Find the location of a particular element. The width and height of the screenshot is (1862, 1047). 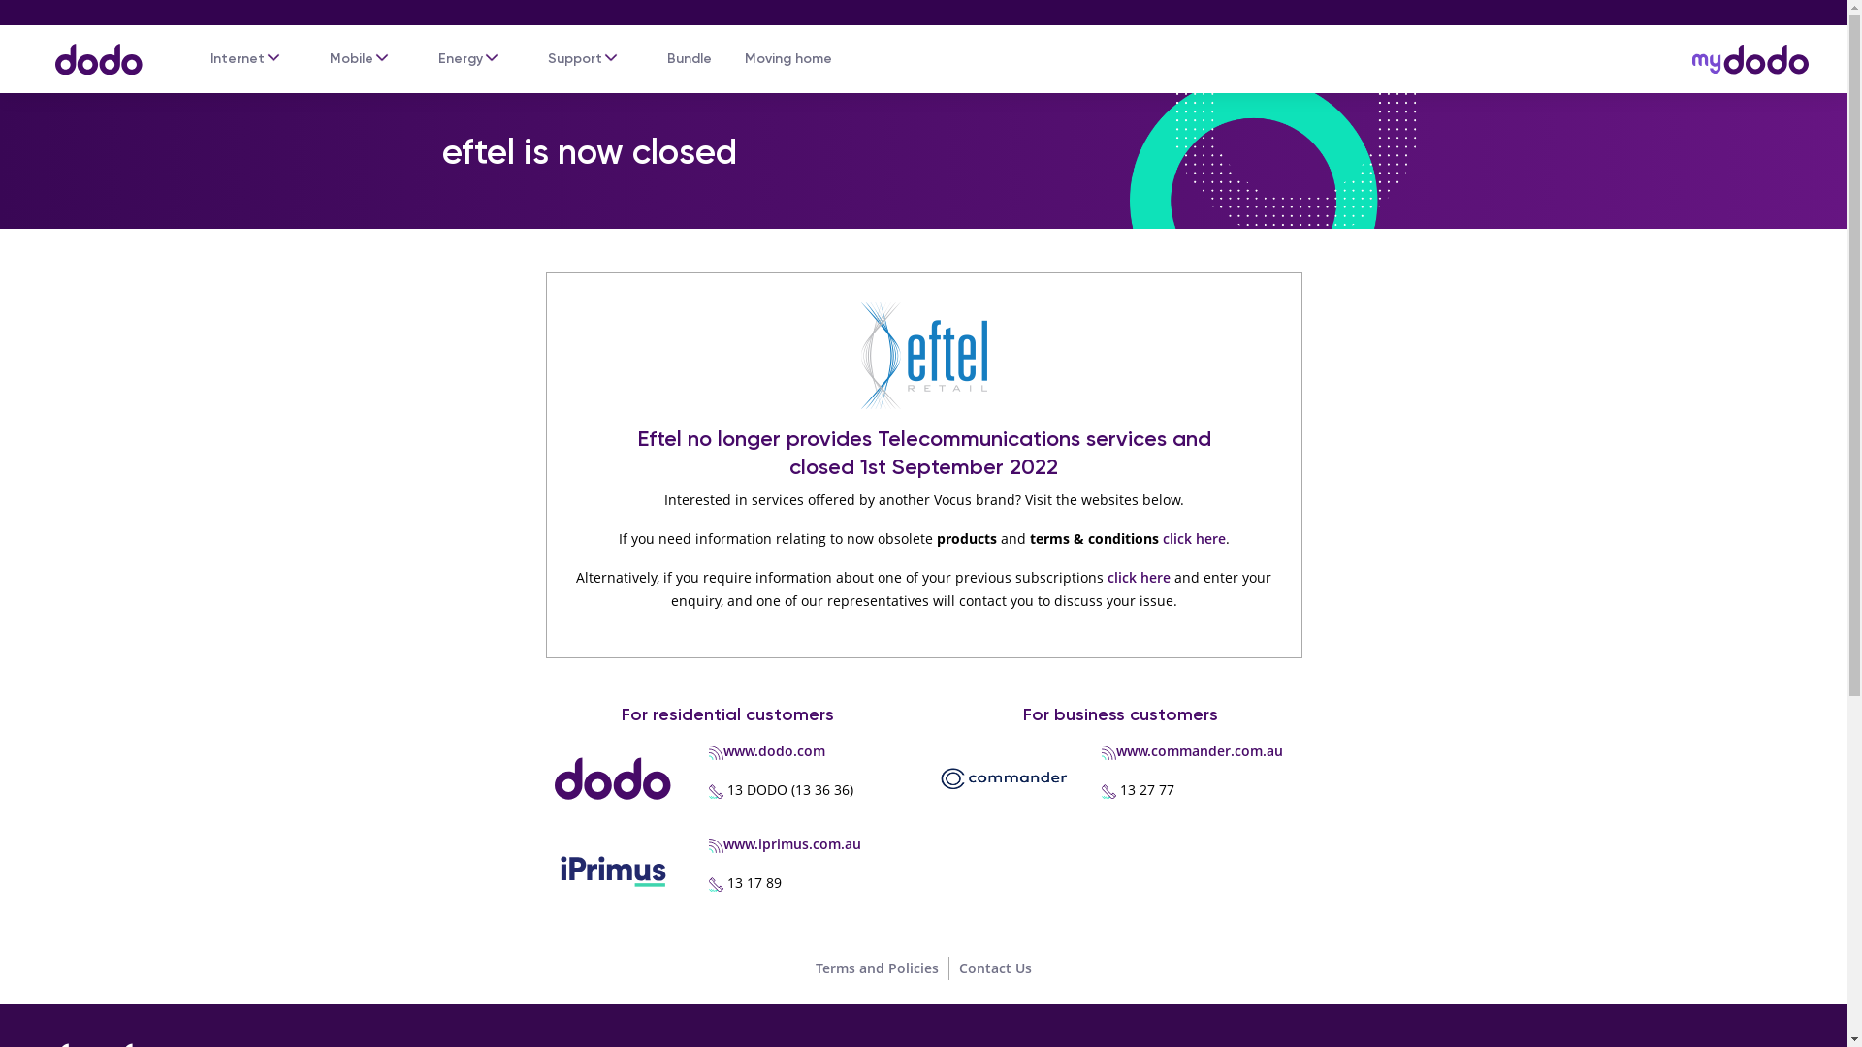

click here is located at coordinates (1139, 578).